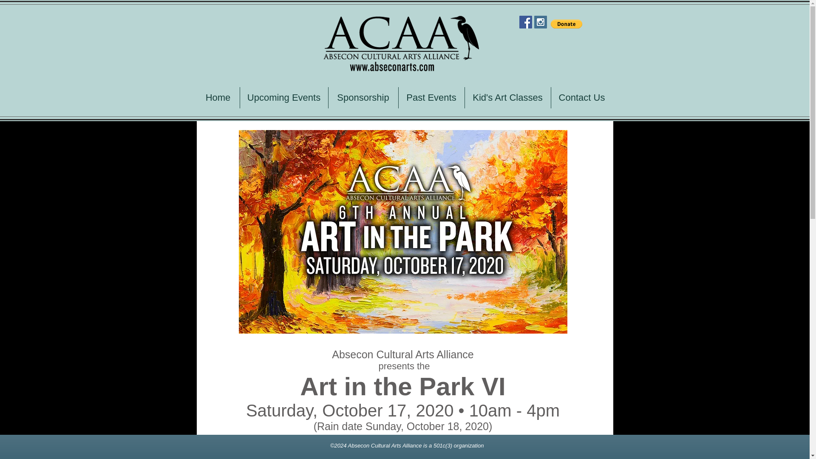  Describe the element at coordinates (581, 98) in the screenshot. I see `Contact Us` at that location.